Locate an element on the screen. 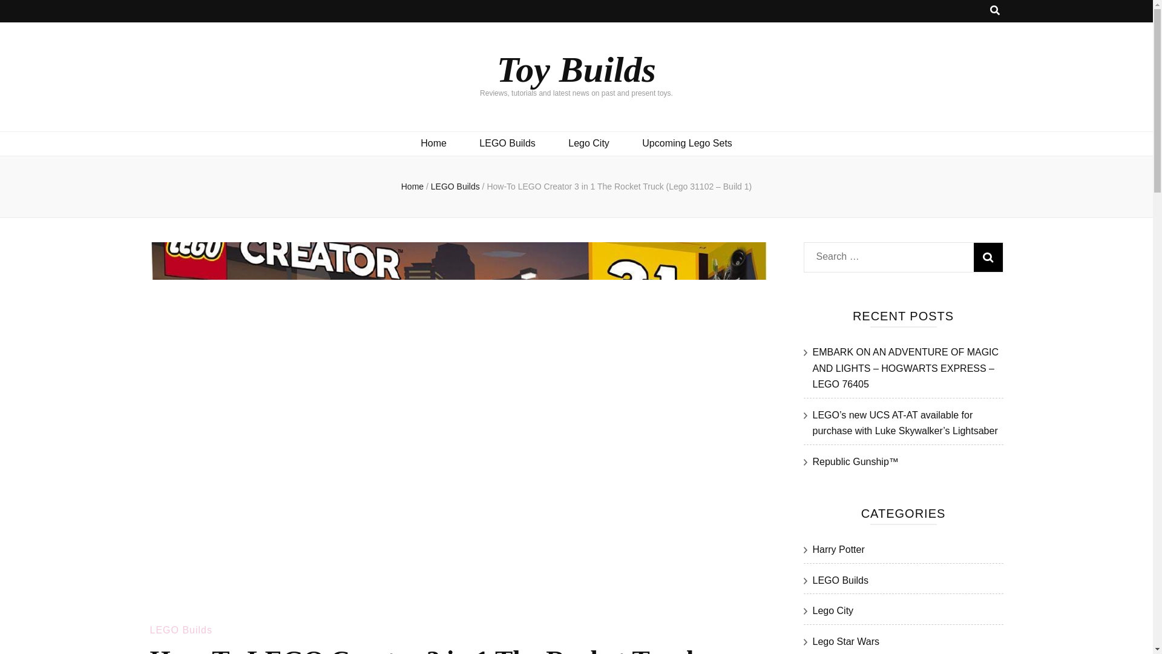 The height and width of the screenshot is (654, 1162). Home is located at coordinates (433, 143).